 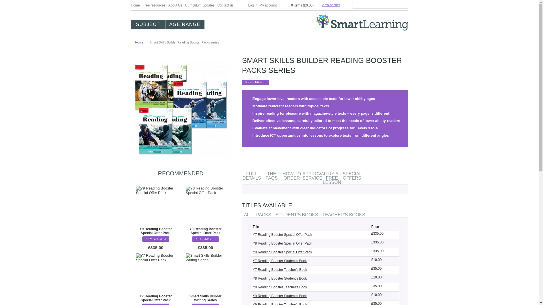 I want to click on Smart Learning, so click(x=362, y=23).